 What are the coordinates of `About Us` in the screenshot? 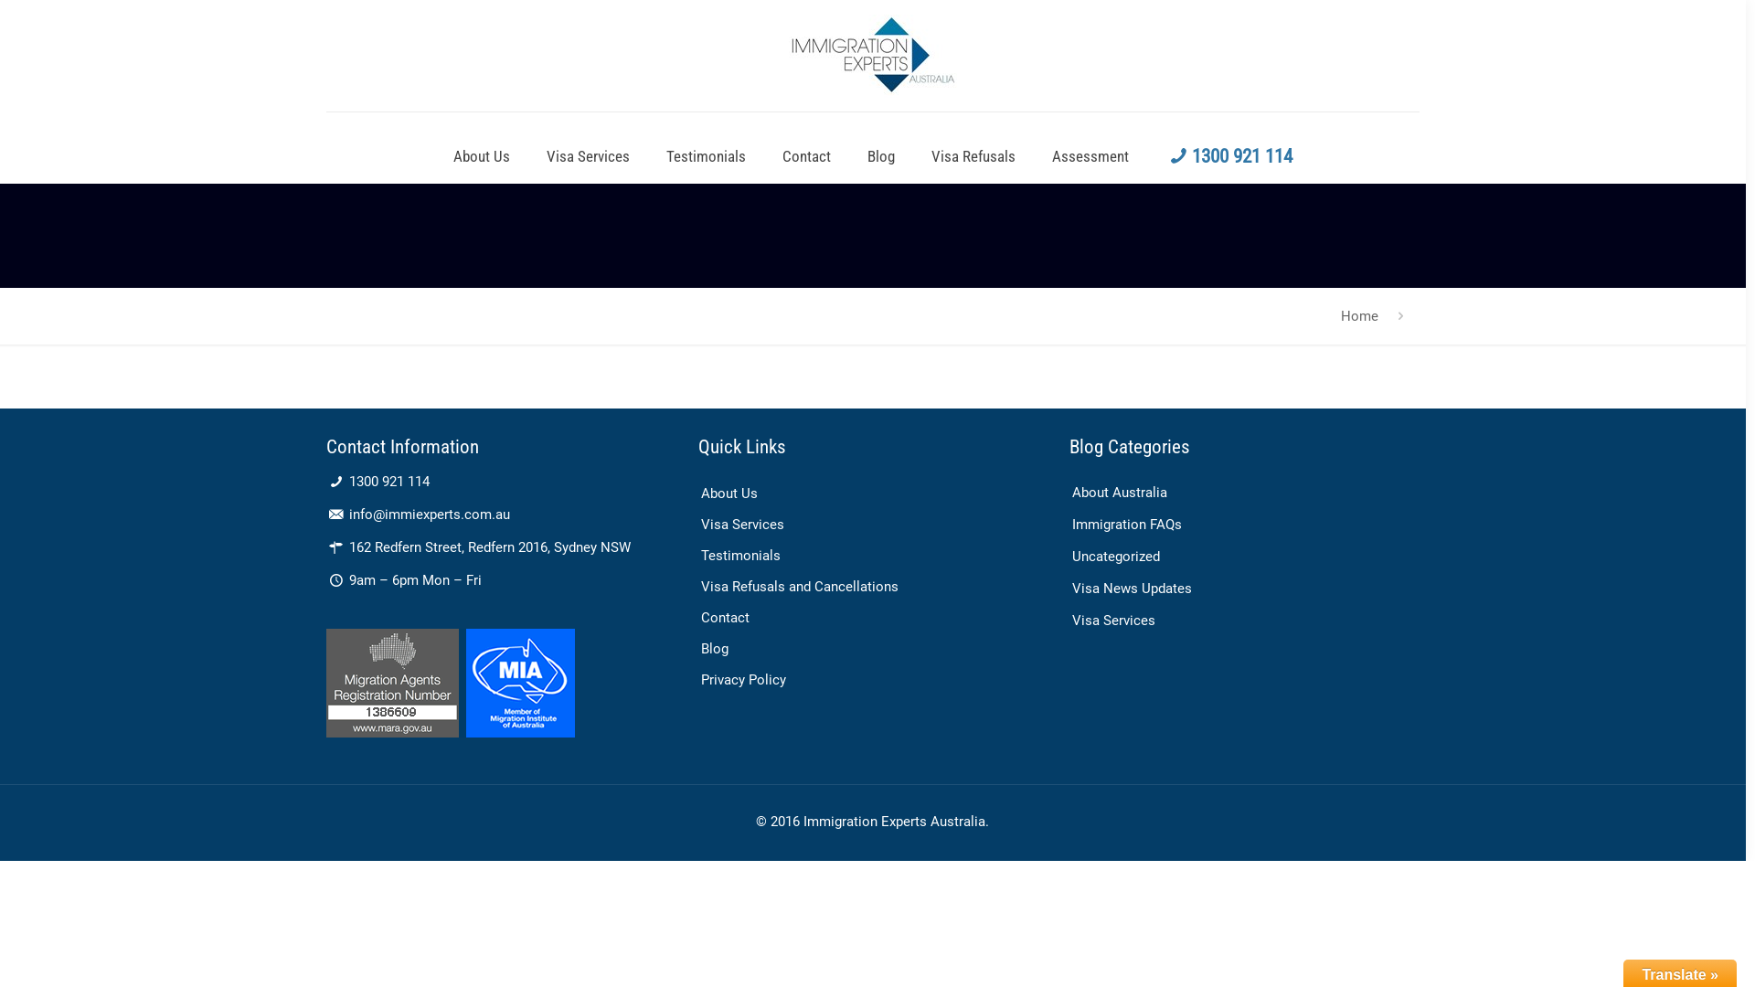 It's located at (868, 493).